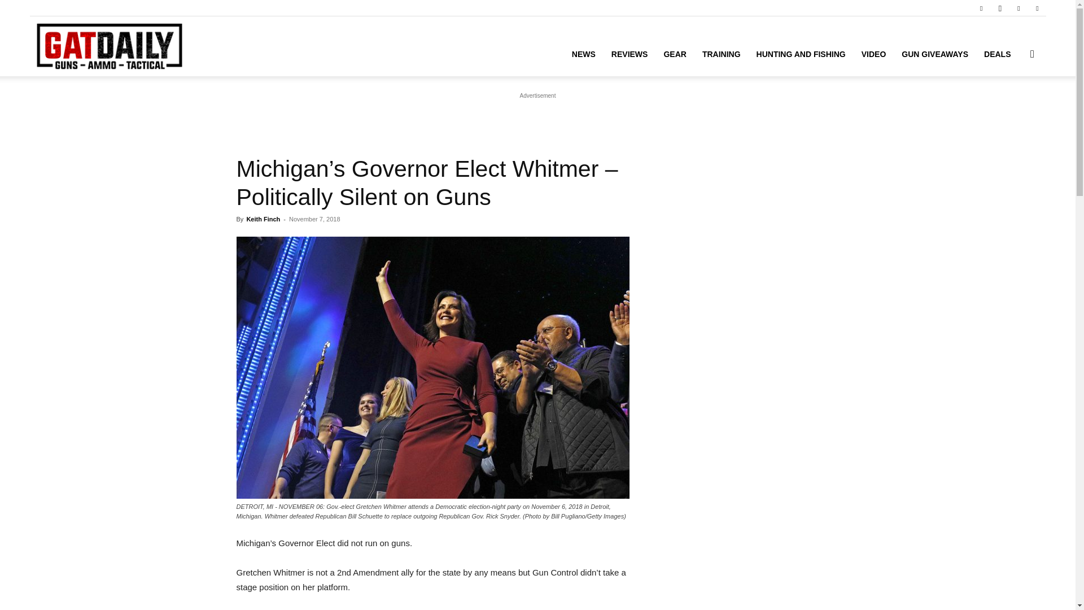 This screenshot has height=610, width=1084. Describe the element at coordinates (1014, 107) in the screenshot. I see `Search` at that location.